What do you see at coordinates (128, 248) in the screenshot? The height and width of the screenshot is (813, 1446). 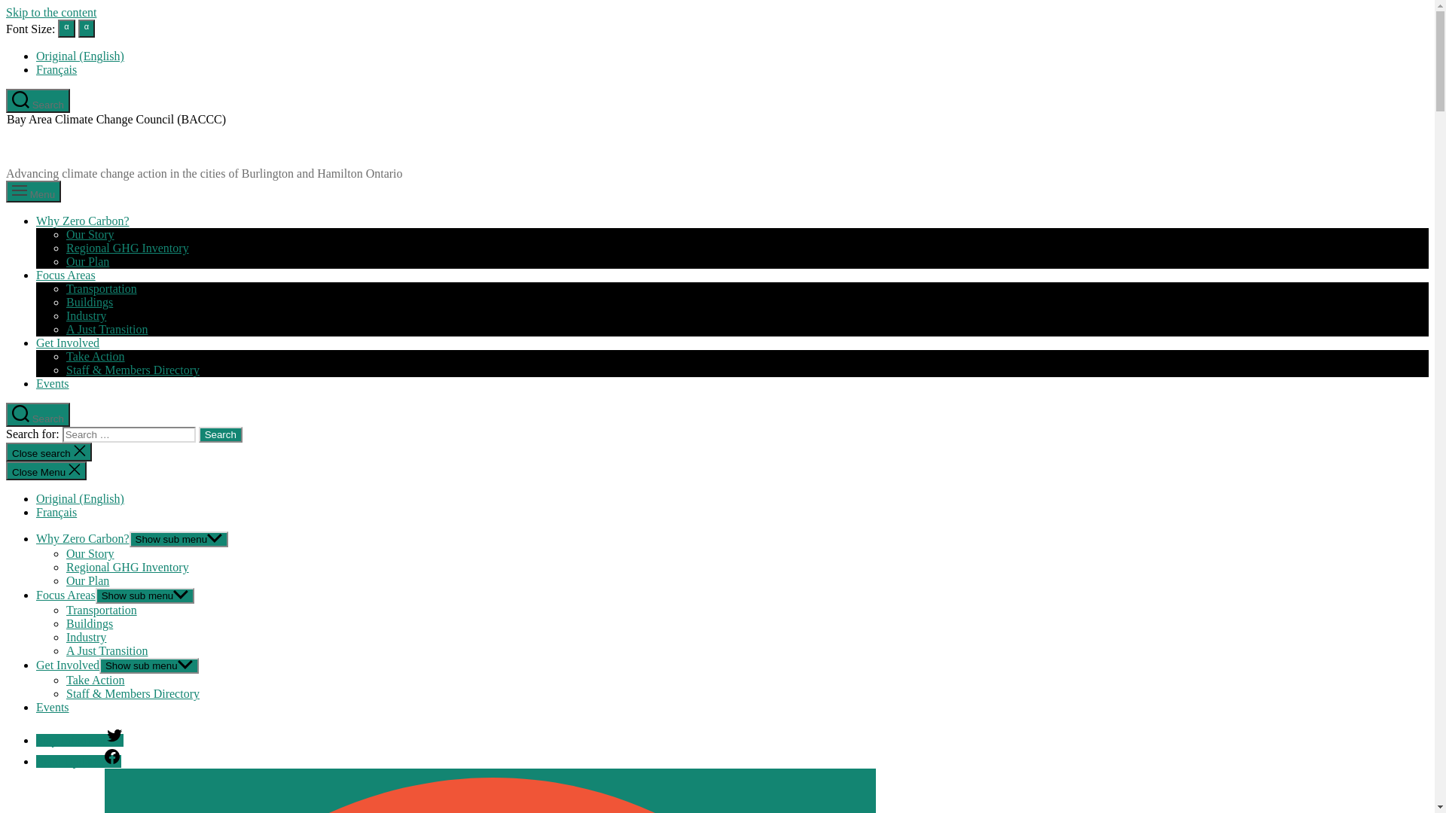 I see `Regional GHG Inventory` at bounding box center [128, 248].